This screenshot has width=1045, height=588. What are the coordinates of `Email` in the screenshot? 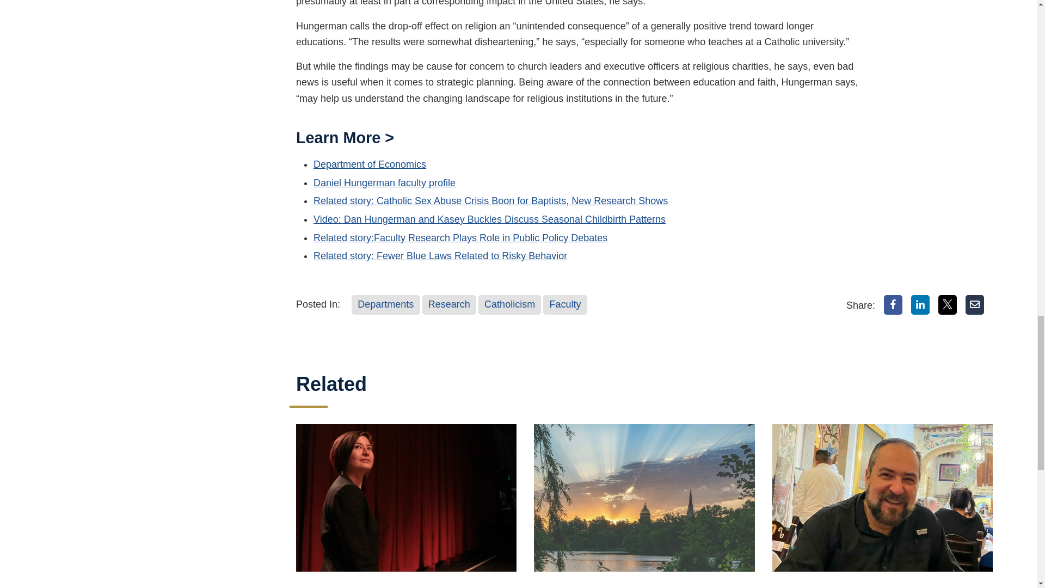 It's located at (975, 305).